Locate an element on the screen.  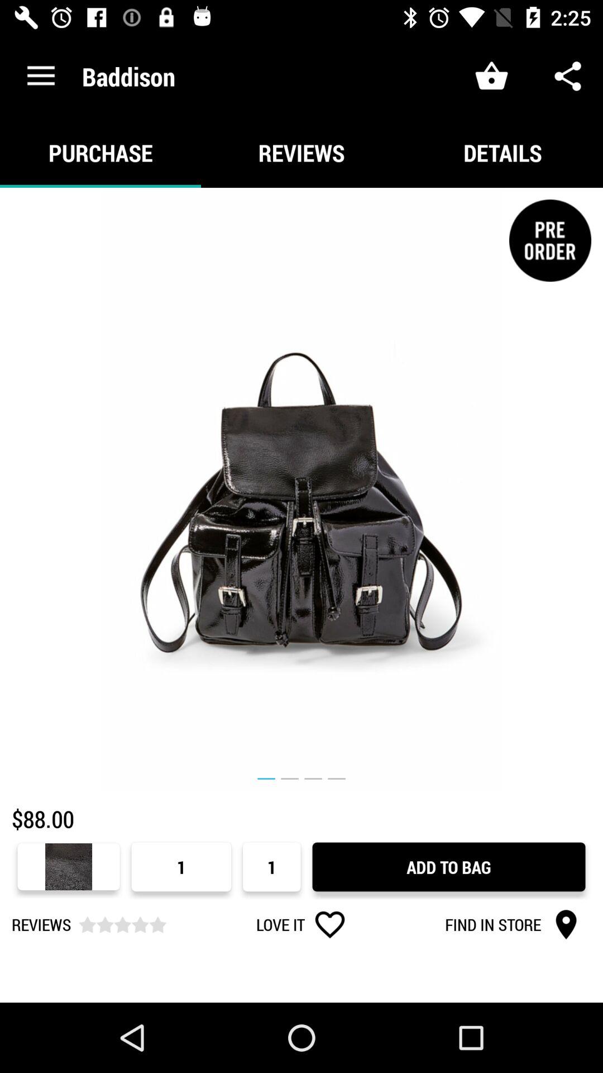
launch icon above the $88.00 icon is located at coordinates (301, 490).